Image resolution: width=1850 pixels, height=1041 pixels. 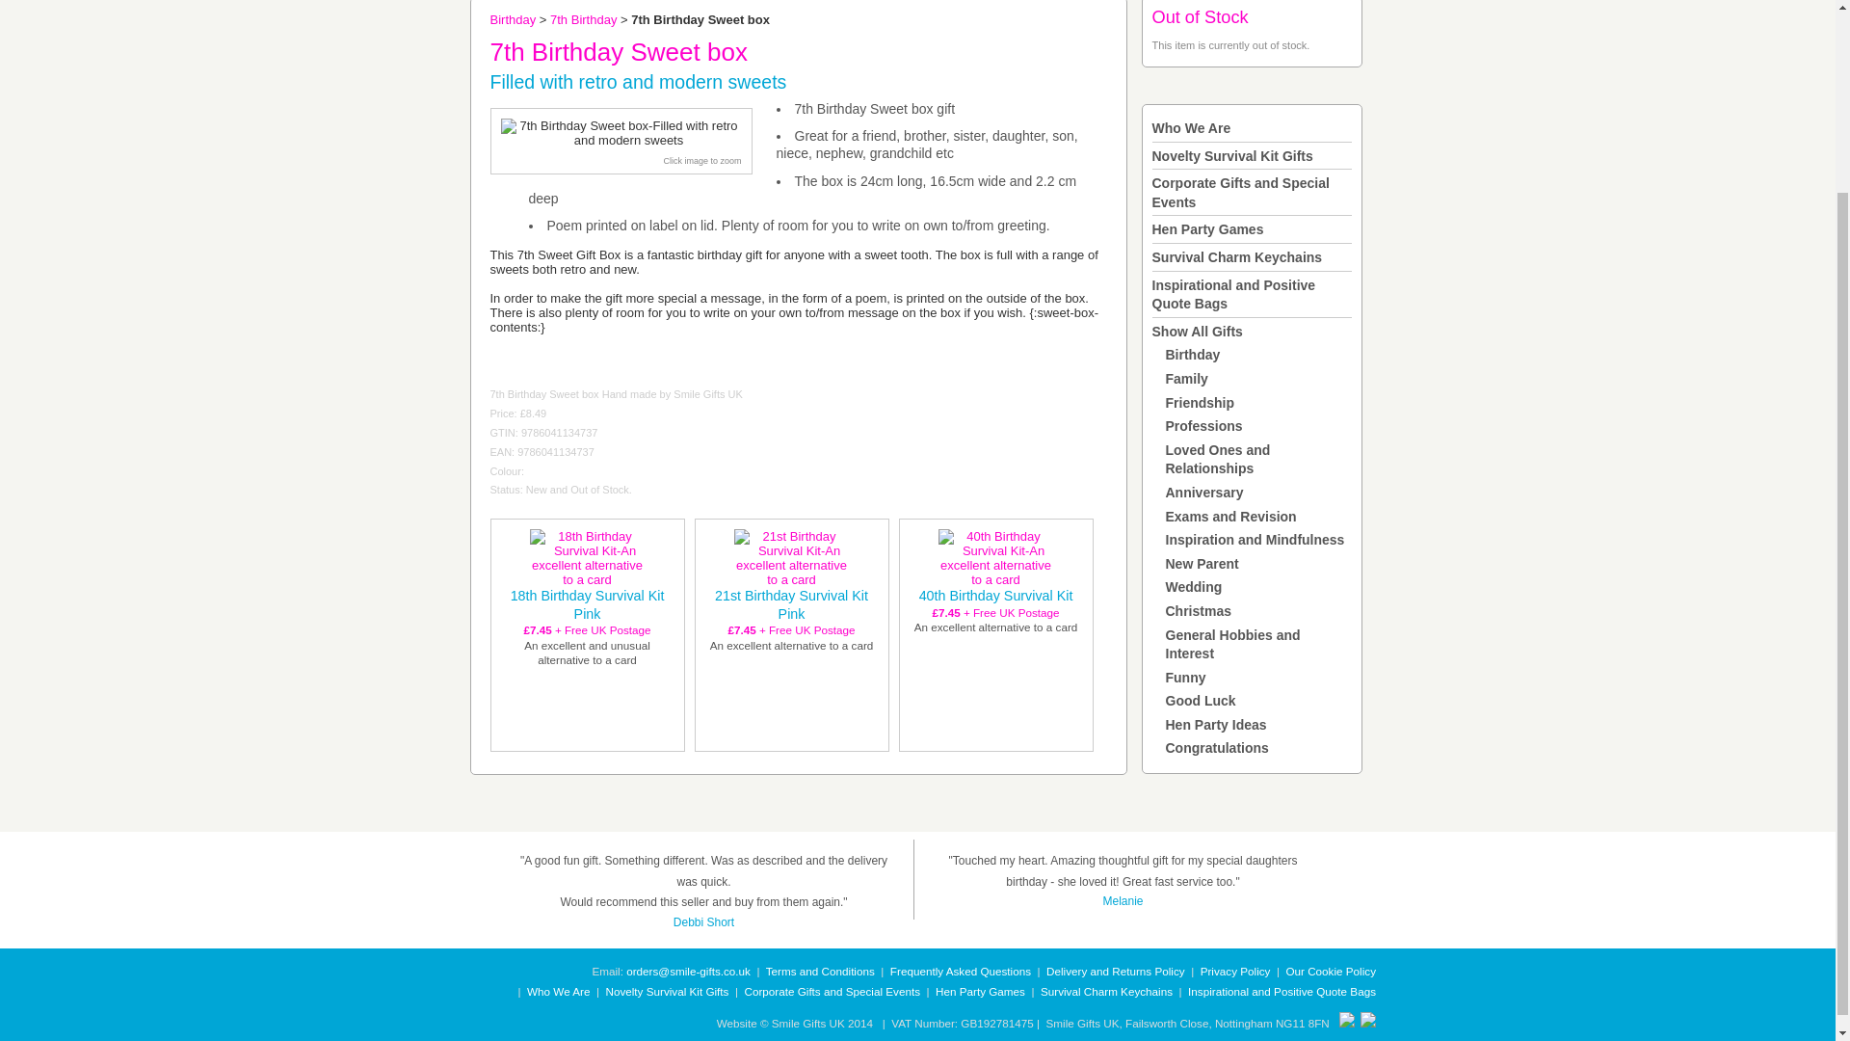 What do you see at coordinates (1237, 257) in the screenshot?
I see `Survival Charm Keychains` at bounding box center [1237, 257].